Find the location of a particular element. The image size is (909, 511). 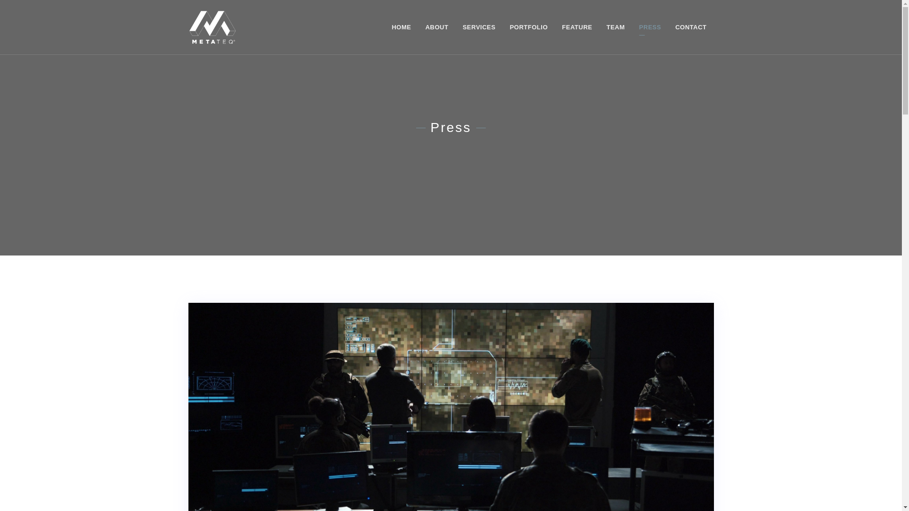

FEATURE is located at coordinates (577, 27).